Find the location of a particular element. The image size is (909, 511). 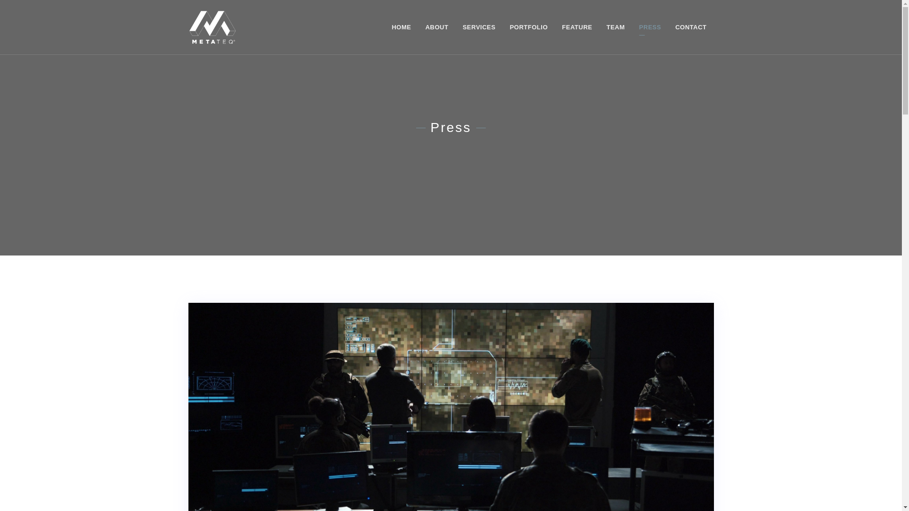

FEATURE is located at coordinates (577, 27).